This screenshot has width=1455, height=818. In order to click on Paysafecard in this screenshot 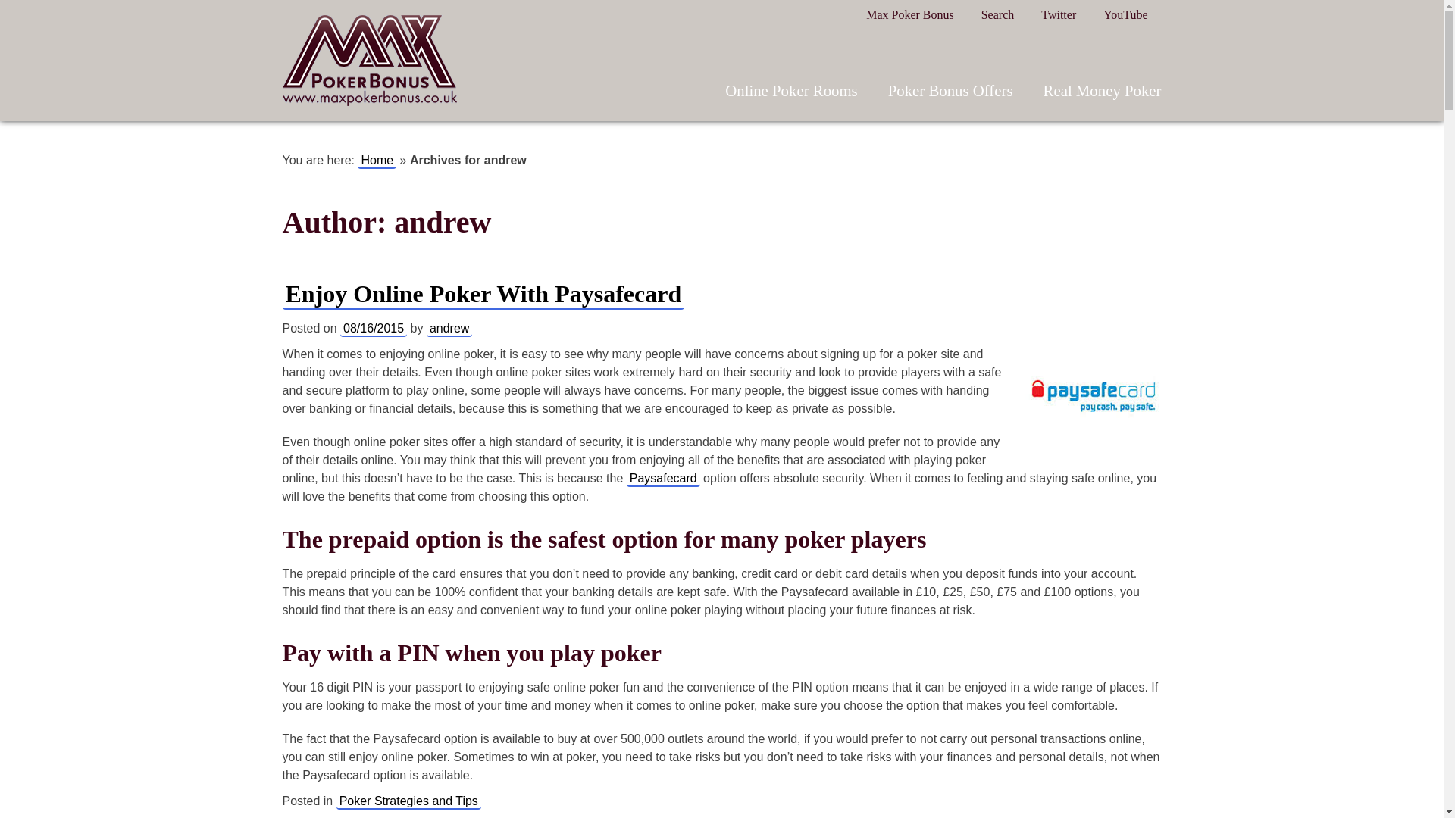, I will do `click(663, 479)`.